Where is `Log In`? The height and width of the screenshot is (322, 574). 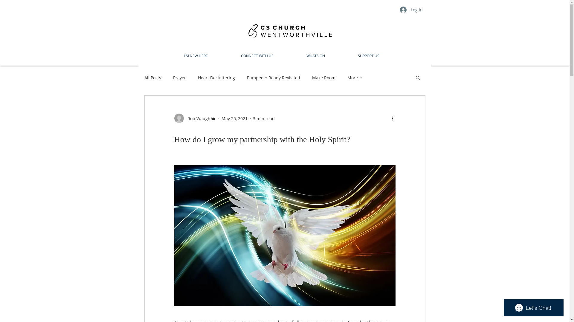 Log In is located at coordinates (411, 10).